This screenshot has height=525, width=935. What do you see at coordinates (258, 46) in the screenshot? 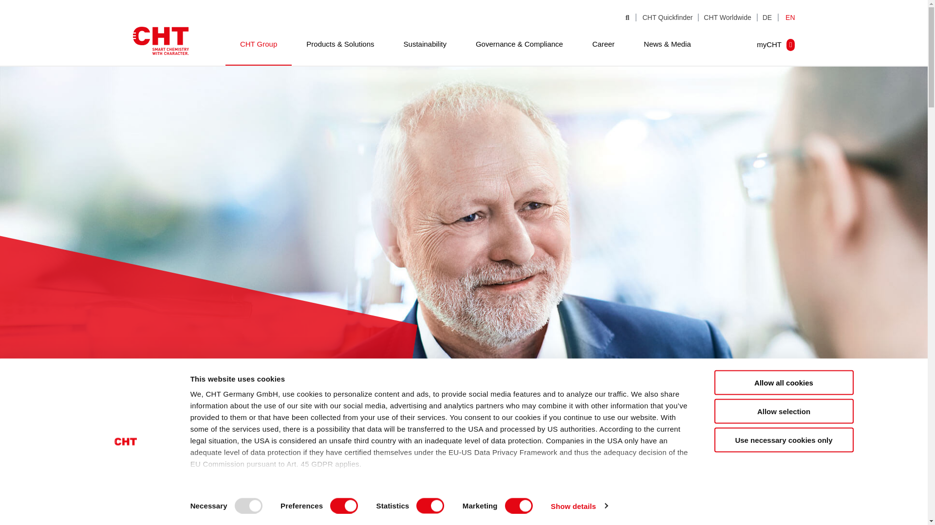
I see `CHT Group` at bounding box center [258, 46].